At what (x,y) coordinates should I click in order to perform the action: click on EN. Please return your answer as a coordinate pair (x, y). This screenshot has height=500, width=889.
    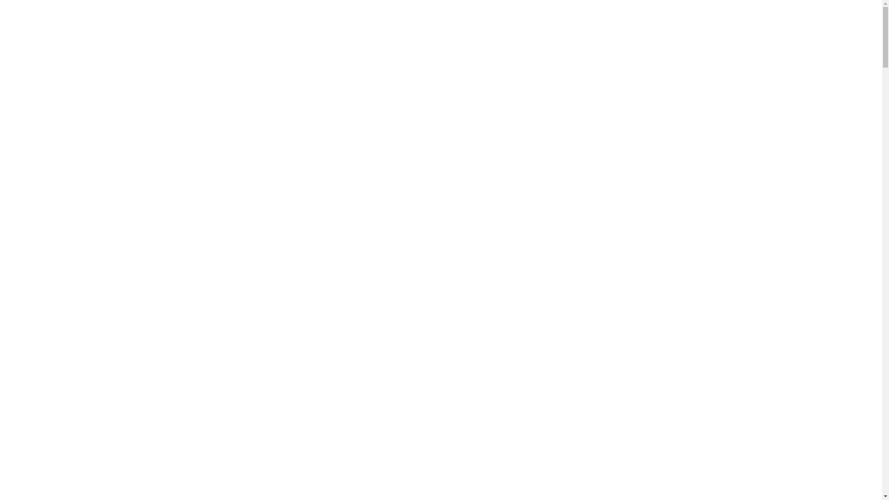
    Looking at the image, I should click on (858, 81).